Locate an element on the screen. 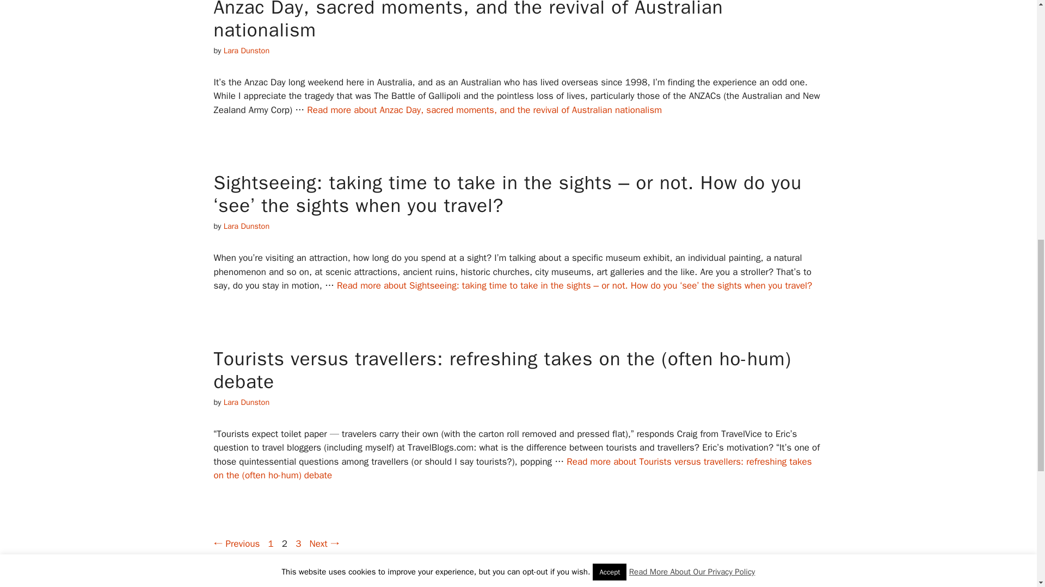 The width and height of the screenshot is (1045, 587). View all posts by Lara Dunston is located at coordinates (246, 226).